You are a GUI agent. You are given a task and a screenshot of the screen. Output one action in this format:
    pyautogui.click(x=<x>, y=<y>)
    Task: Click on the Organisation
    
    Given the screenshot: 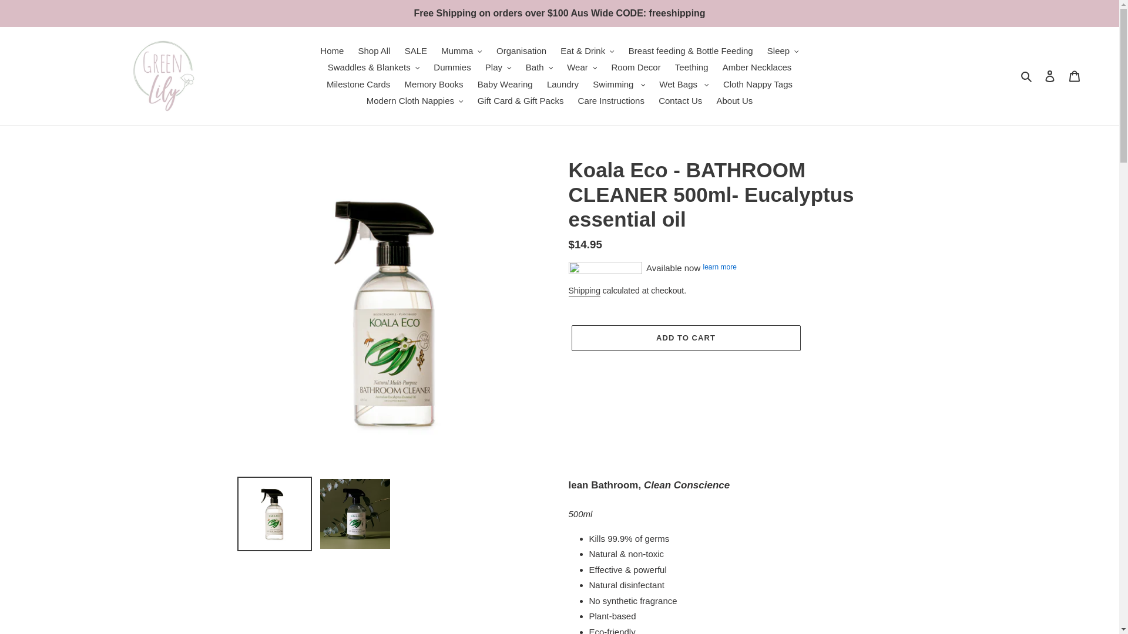 What is the action you would take?
    pyautogui.click(x=522, y=50)
    